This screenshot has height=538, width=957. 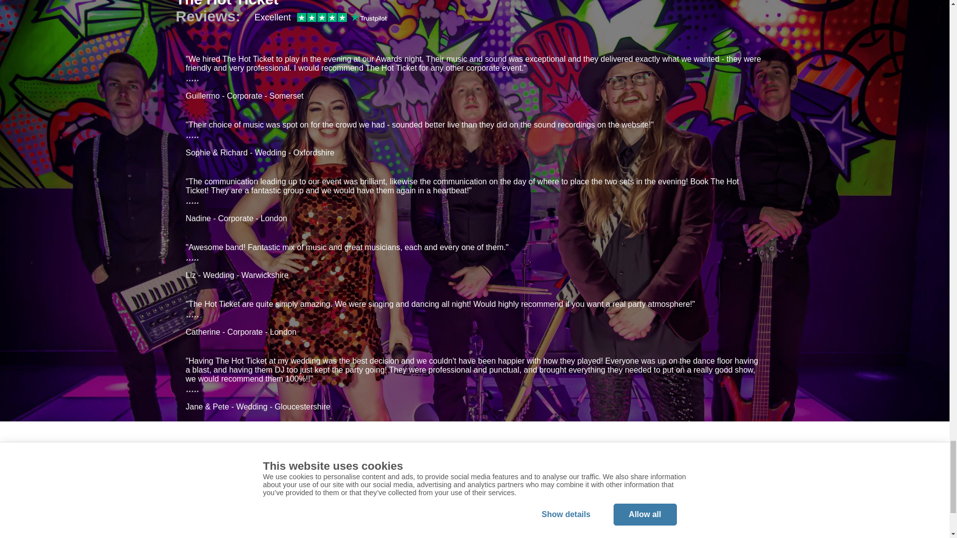 I want to click on Customer reviews powered by Trustpilot, so click(x=320, y=17).